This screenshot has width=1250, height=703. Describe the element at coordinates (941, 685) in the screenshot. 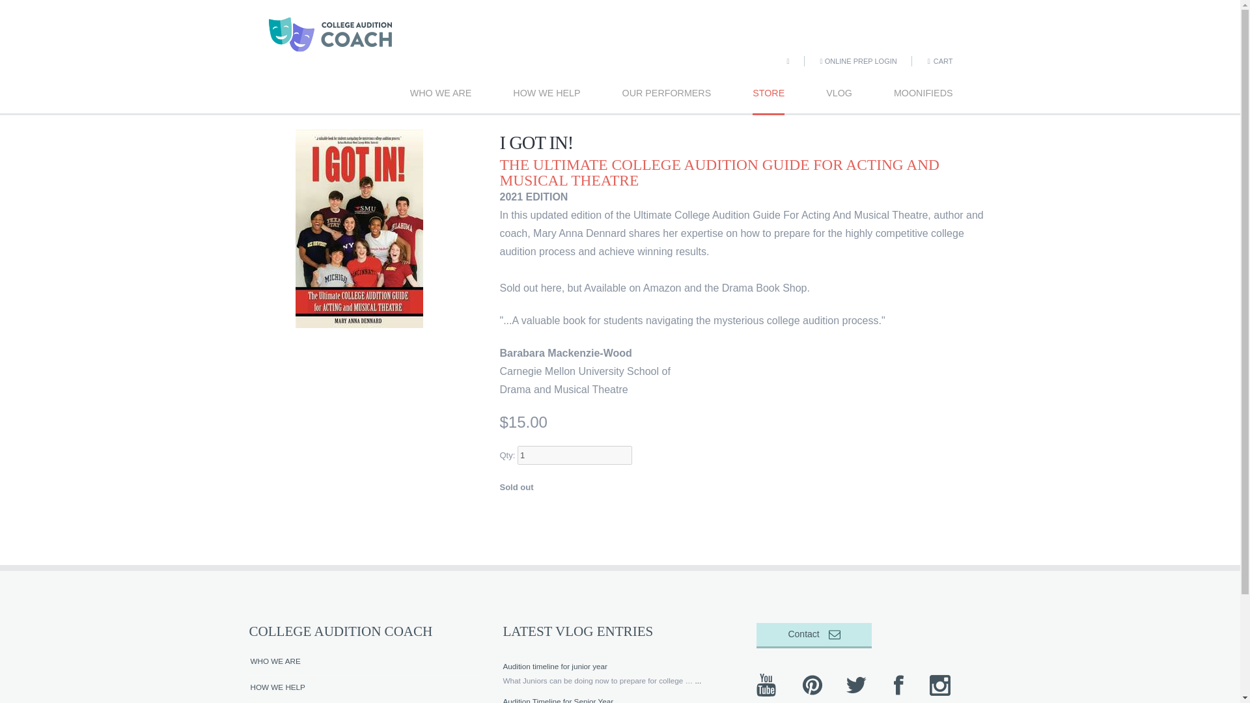

I see `Instagram` at that location.